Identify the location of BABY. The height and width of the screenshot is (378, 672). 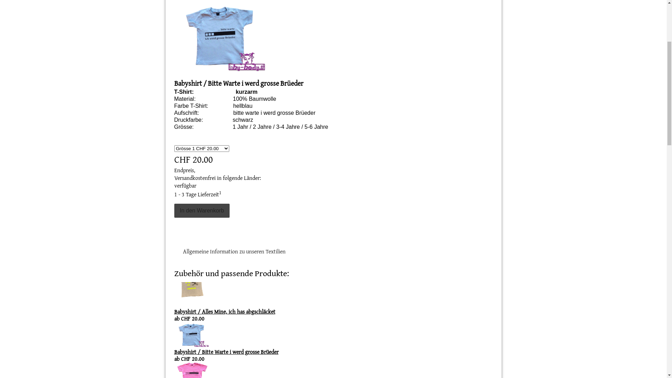
(365, 43).